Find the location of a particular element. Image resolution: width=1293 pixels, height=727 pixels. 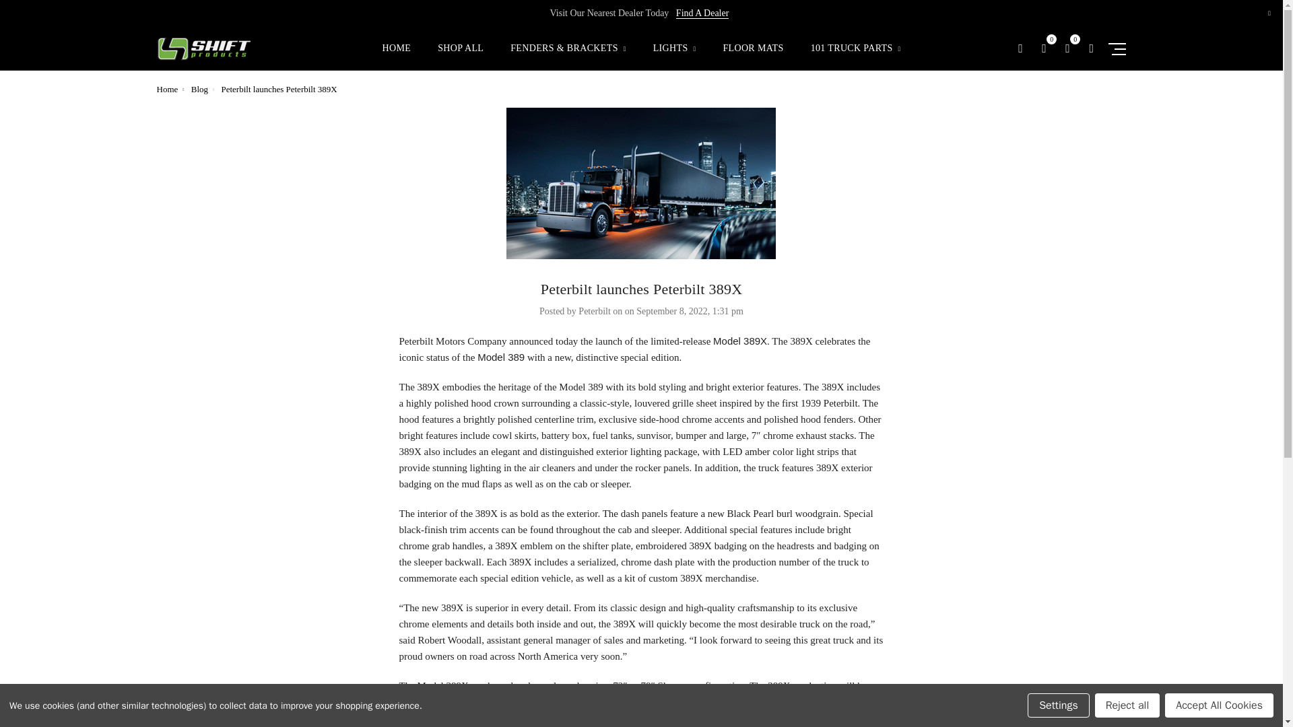

HOME is located at coordinates (397, 57).